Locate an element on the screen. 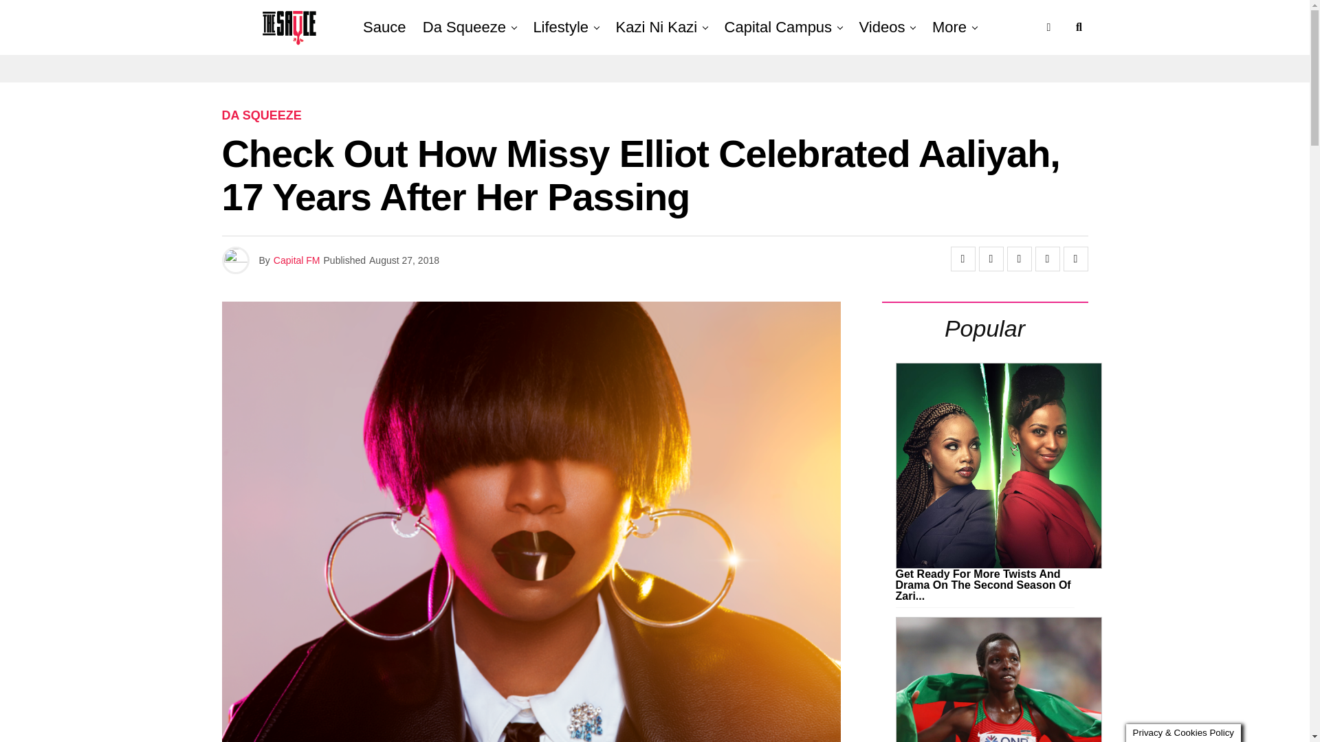  Da Squeeze is located at coordinates (464, 27).